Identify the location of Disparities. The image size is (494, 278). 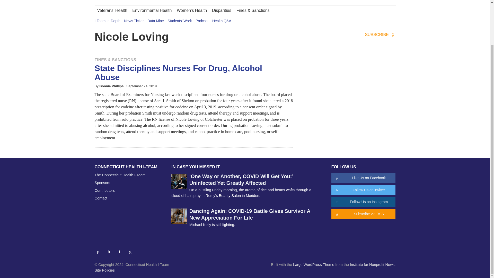
(222, 10).